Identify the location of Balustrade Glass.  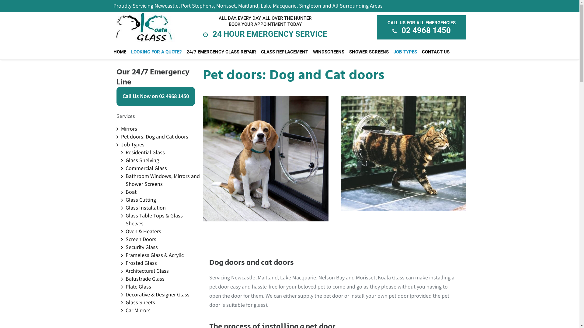
(145, 279).